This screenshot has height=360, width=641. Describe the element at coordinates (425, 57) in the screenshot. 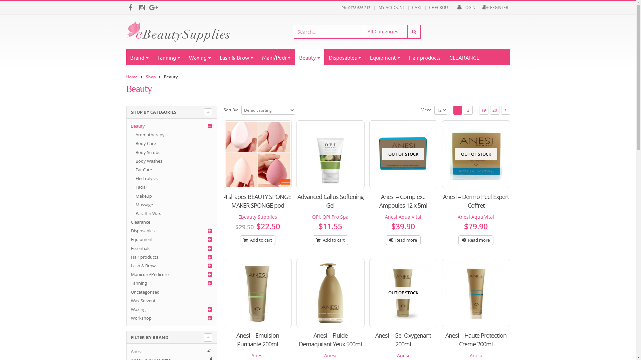

I see `Hair products` at that location.